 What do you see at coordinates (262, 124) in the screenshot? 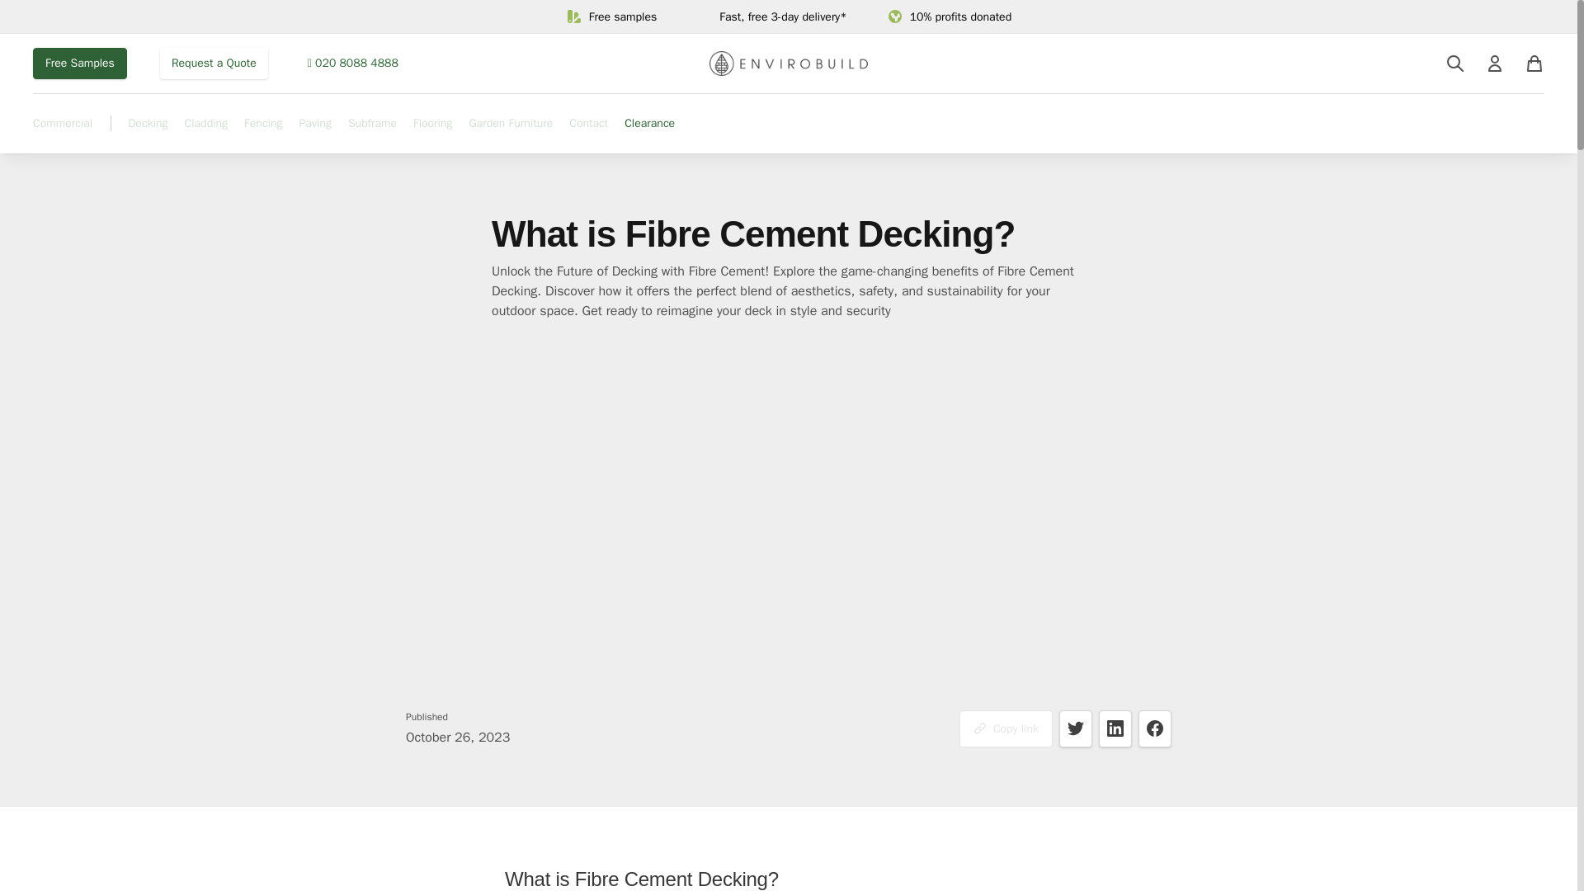
I see `Fencing` at bounding box center [262, 124].